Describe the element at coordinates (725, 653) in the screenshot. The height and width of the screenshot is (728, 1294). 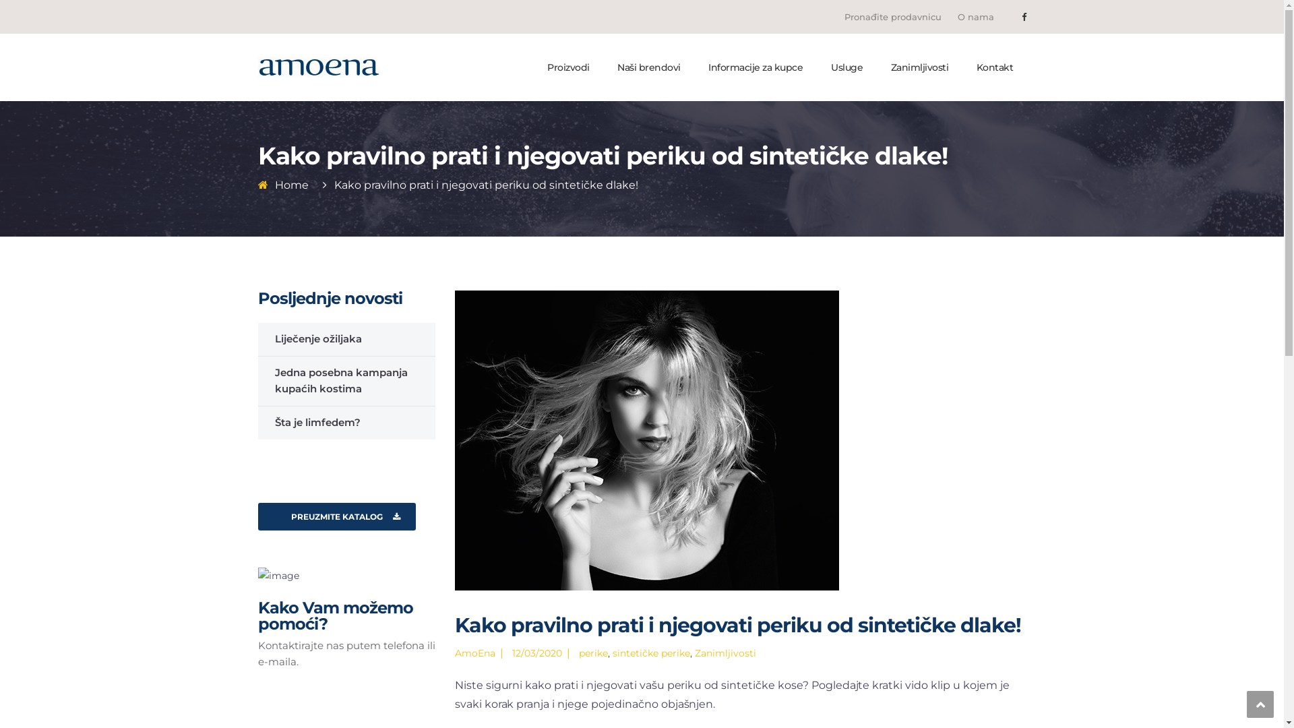
I see `Zanimljivosti` at that location.